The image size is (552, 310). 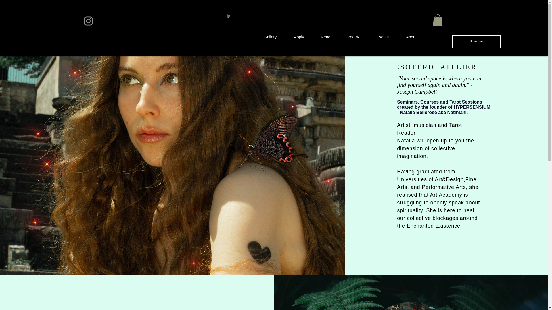 What do you see at coordinates (299, 37) in the screenshot?
I see `Apply` at bounding box center [299, 37].